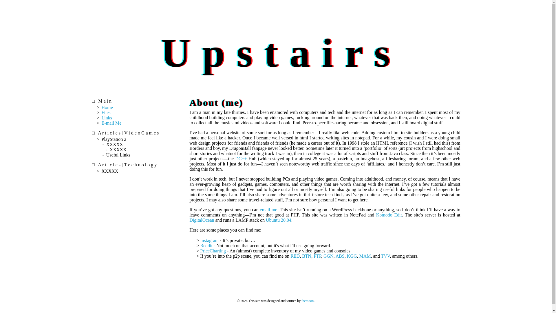 The height and width of the screenshot is (313, 556). What do you see at coordinates (295, 256) in the screenshot?
I see `RED` at bounding box center [295, 256].